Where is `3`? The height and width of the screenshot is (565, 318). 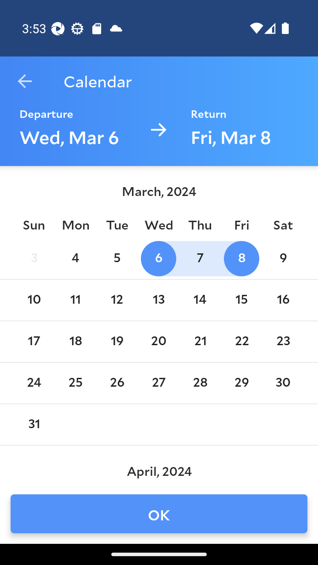
3 is located at coordinates (34, 259).